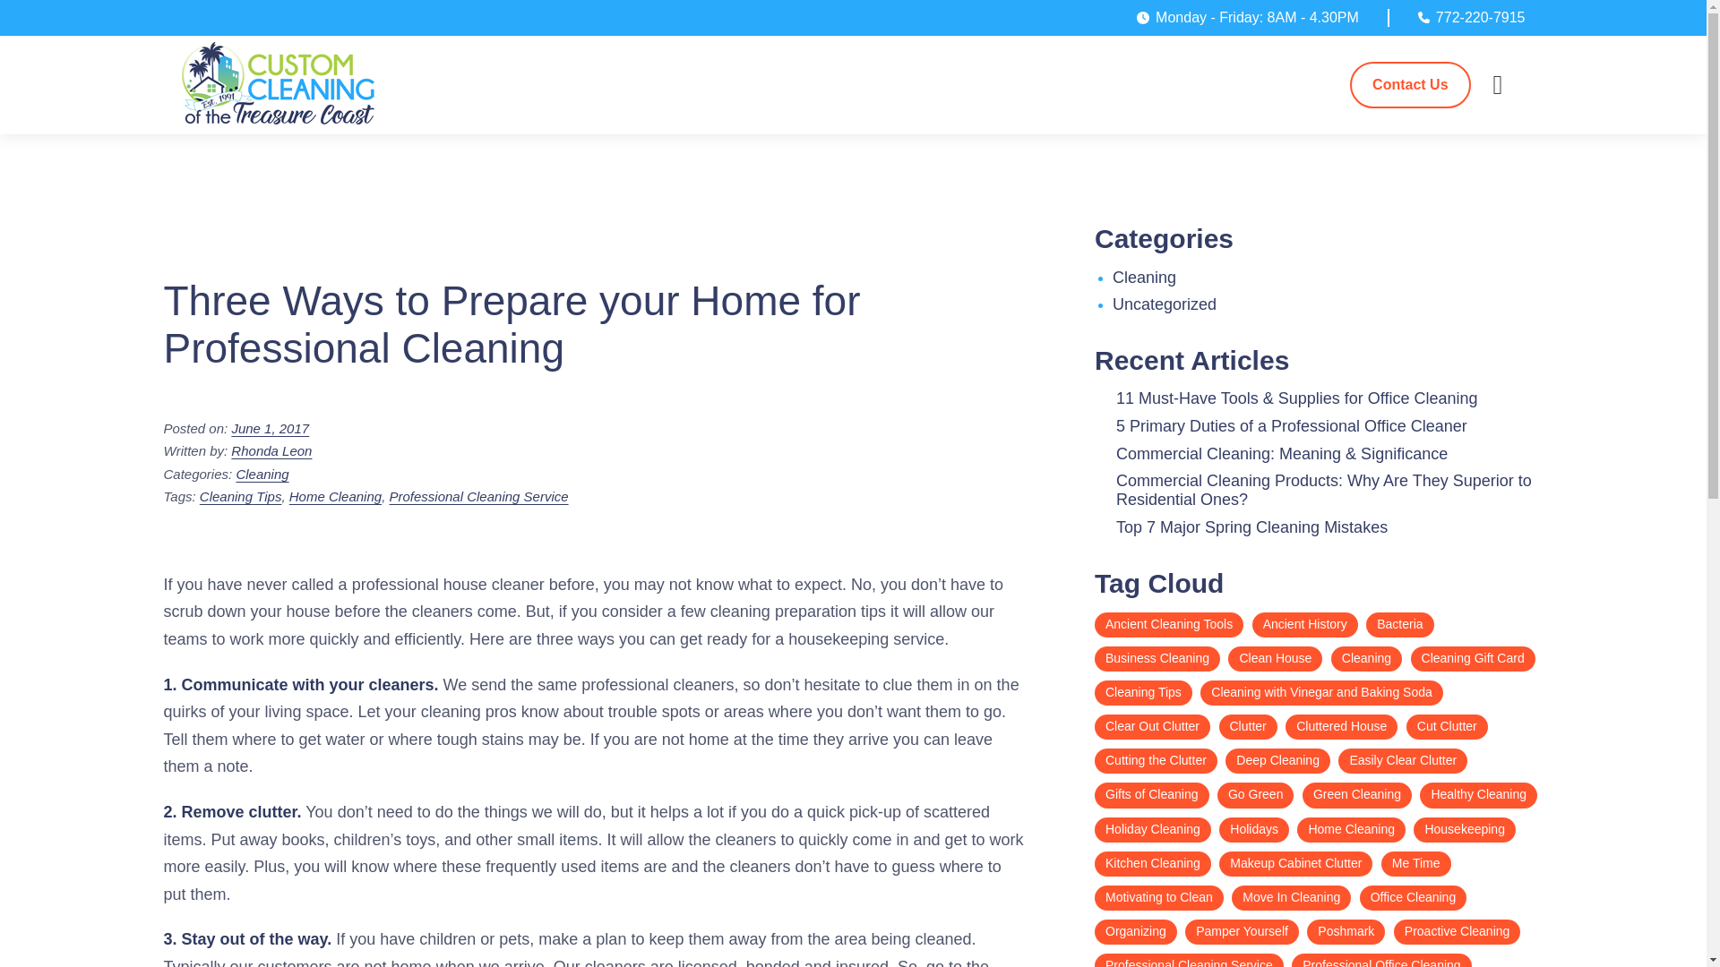 The image size is (1720, 967). What do you see at coordinates (1471, 18) in the screenshot?
I see `772-220-7915` at bounding box center [1471, 18].